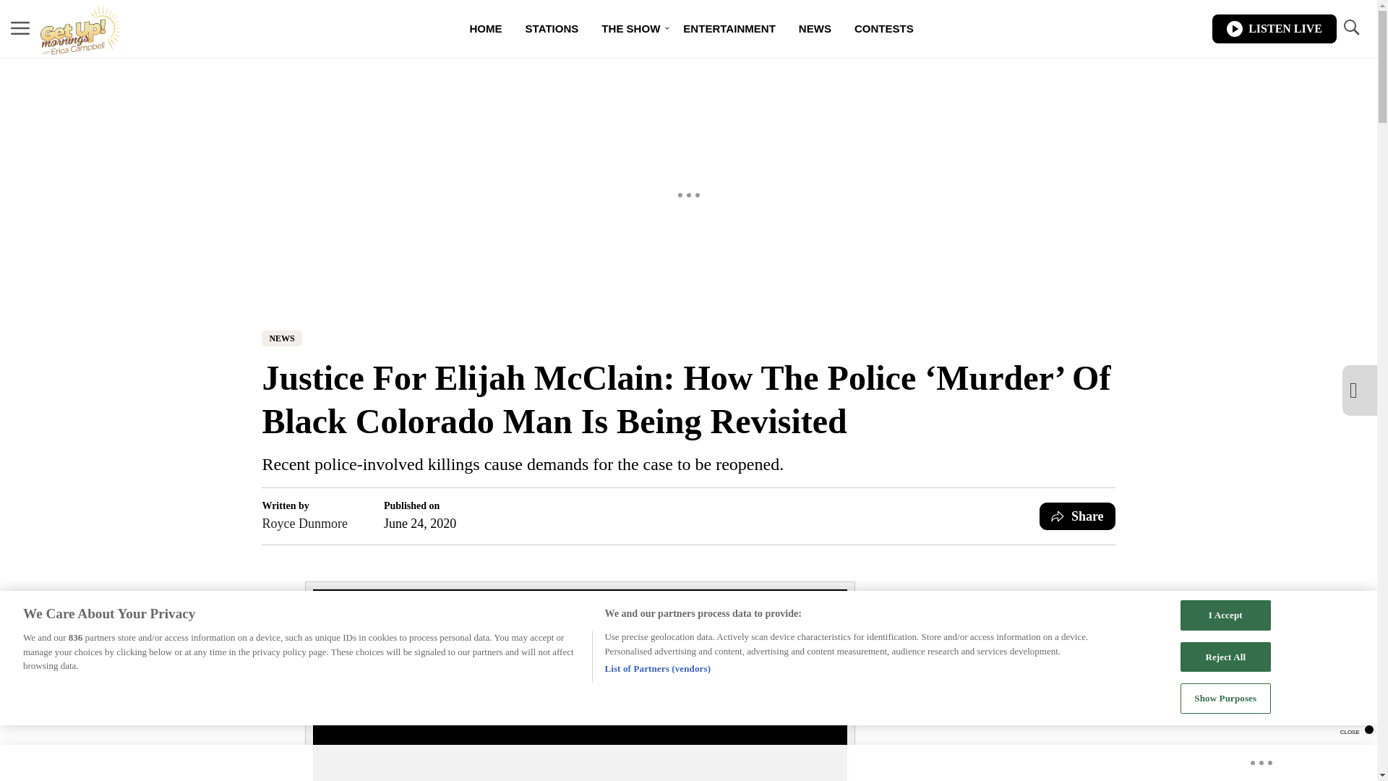 The image size is (1388, 781). What do you see at coordinates (1350, 27) in the screenshot?
I see `TOGGLE SEARCH` at bounding box center [1350, 27].